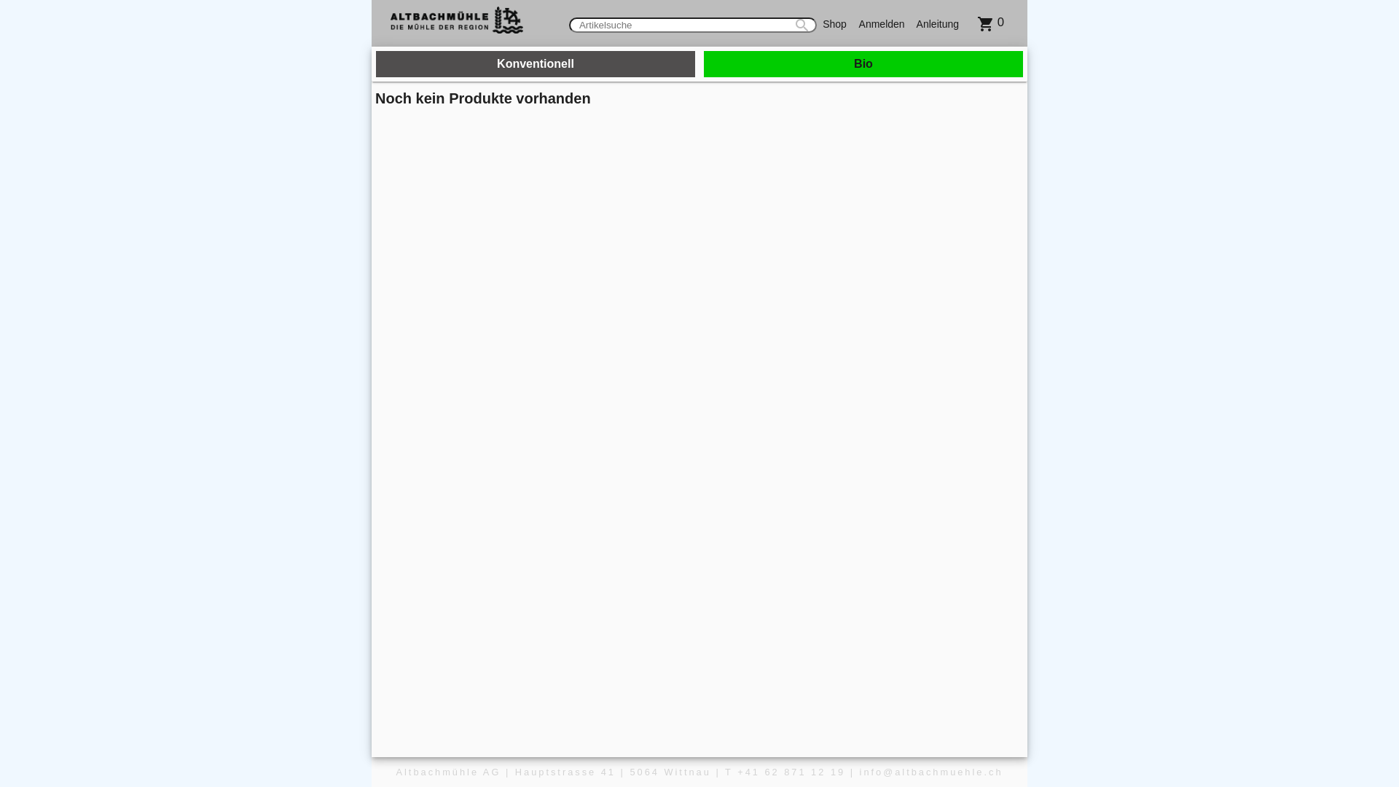 This screenshot has width=1399, height=787. Describe the element at coordinates (882, 23) in the screenshot. I see `Anmelden` at that location.